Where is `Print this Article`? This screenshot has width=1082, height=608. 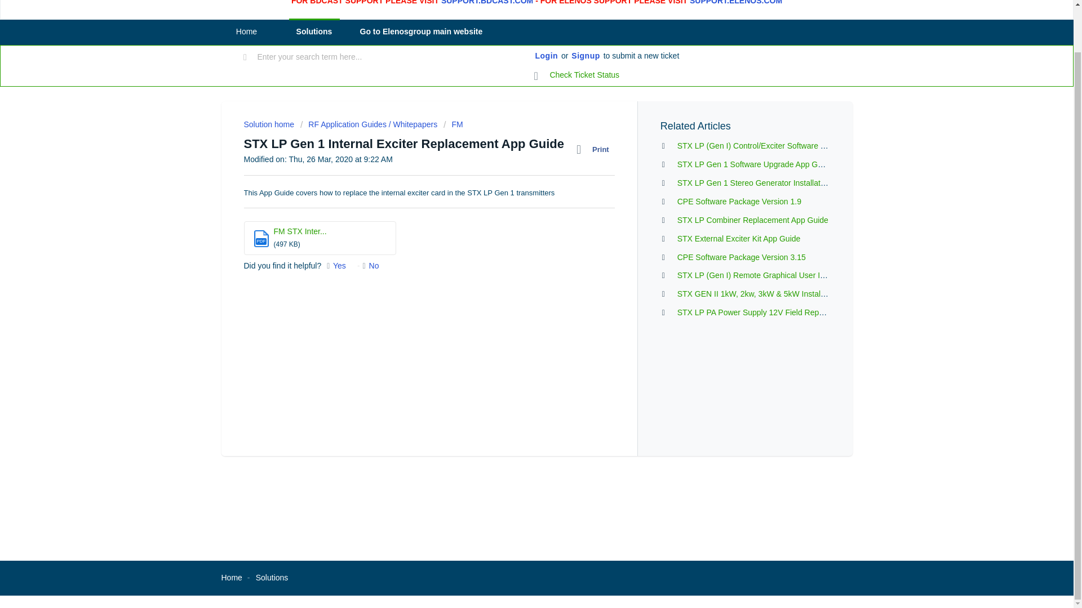
Print this Article is located at coordinates (595, 149).